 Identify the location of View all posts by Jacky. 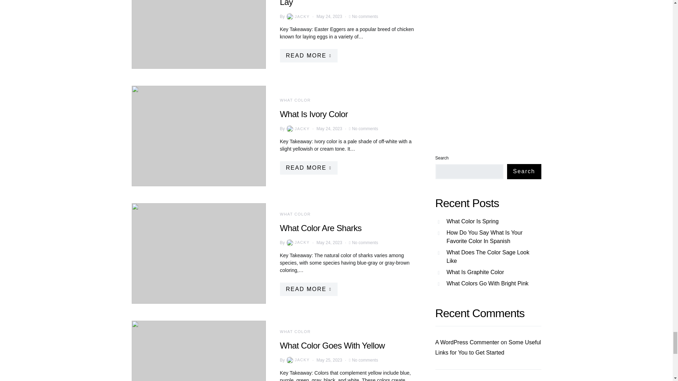
(297, 243).